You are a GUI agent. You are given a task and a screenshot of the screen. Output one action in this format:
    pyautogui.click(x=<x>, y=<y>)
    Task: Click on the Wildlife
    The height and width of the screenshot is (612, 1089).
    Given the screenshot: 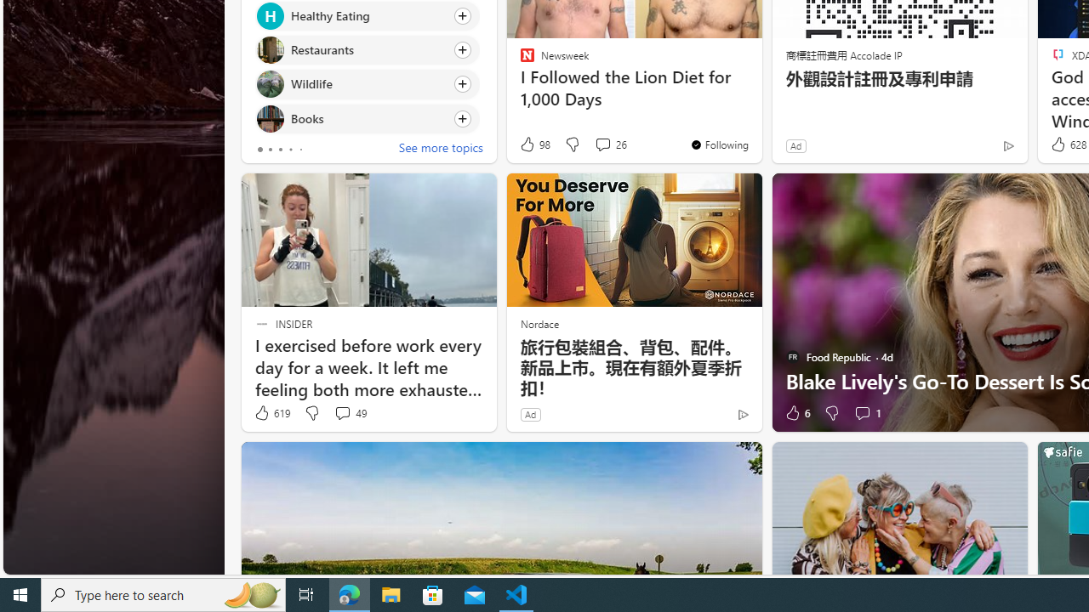 What is the action you would take?
    pyautogui.click(x=270, y=83)
    